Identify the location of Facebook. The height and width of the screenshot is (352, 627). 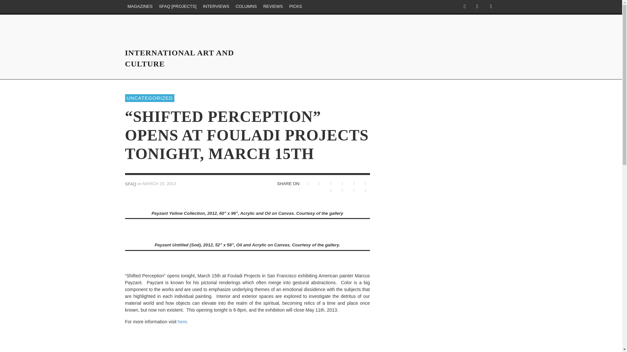
(464, 7).